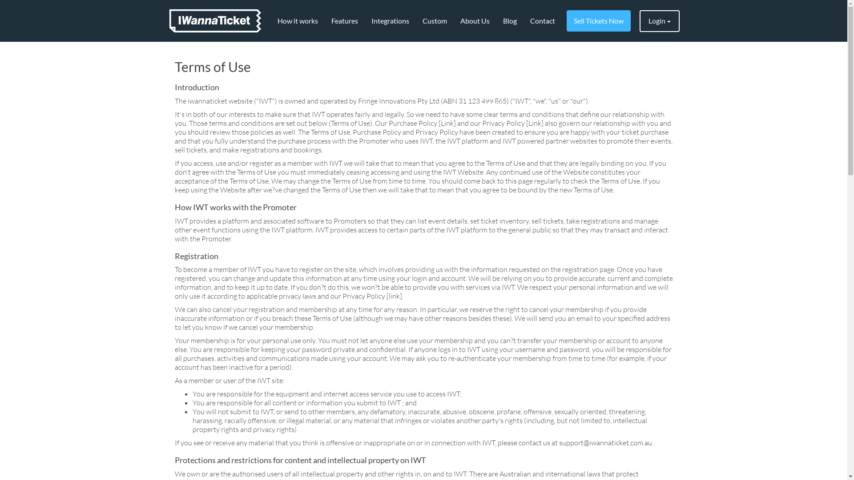 The image size is (854, 480). What do you see at coordinates (297, 21) in the screenshot?
I see `How it works` at bounding box center [297, 21].